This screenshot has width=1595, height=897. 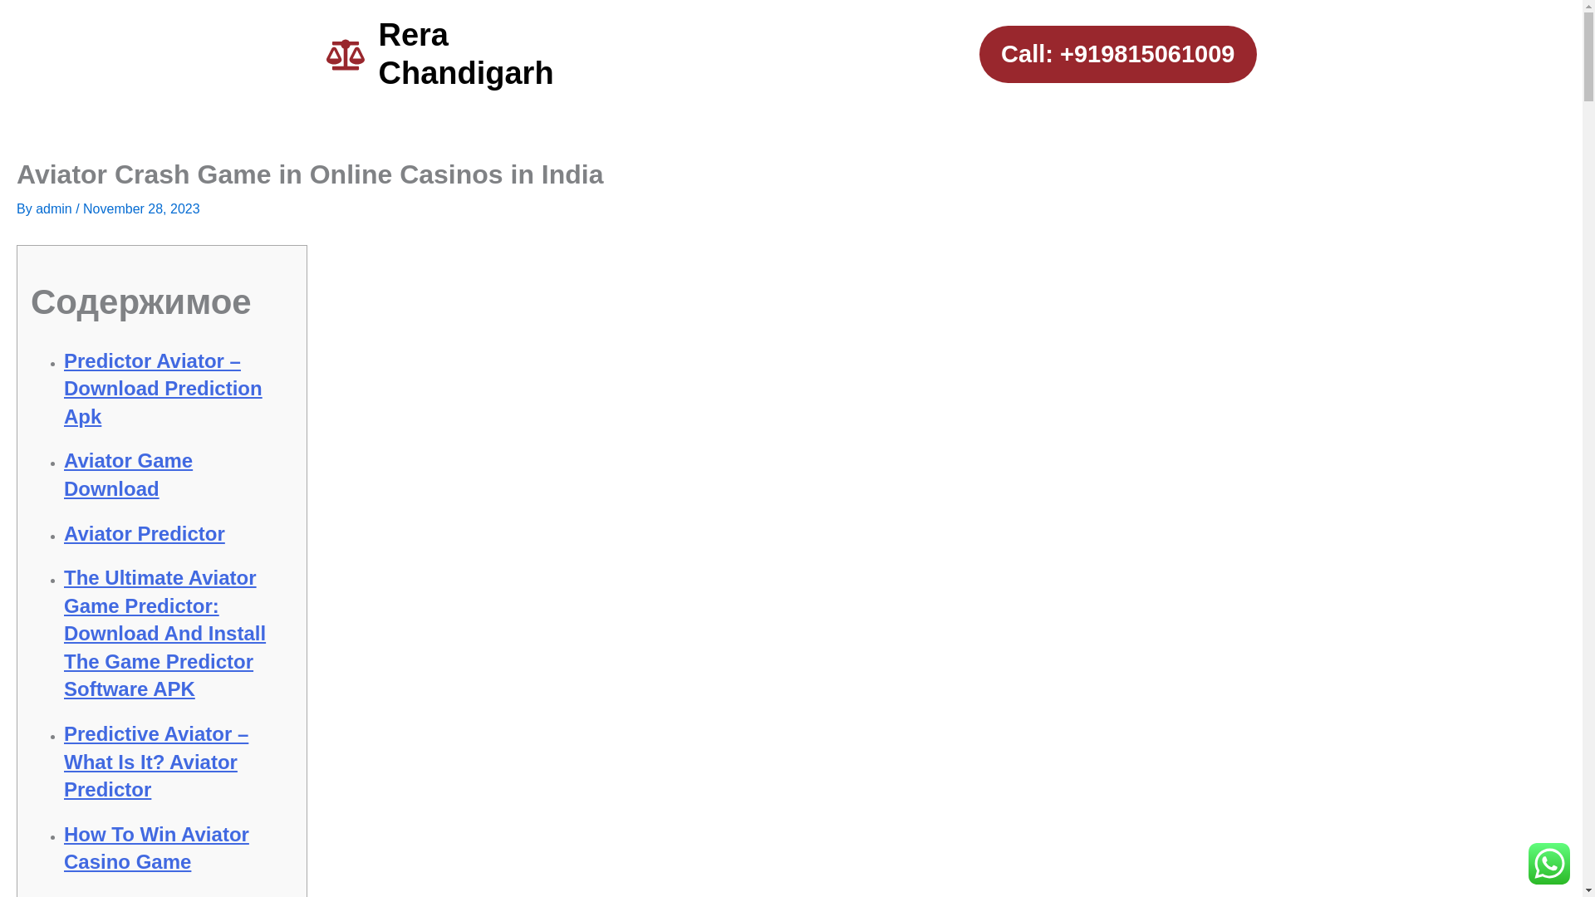 What do you see at coordinates (128, 474) in the screenshot?
I see `Aviator Game Download` at bounding box center [128, 474].